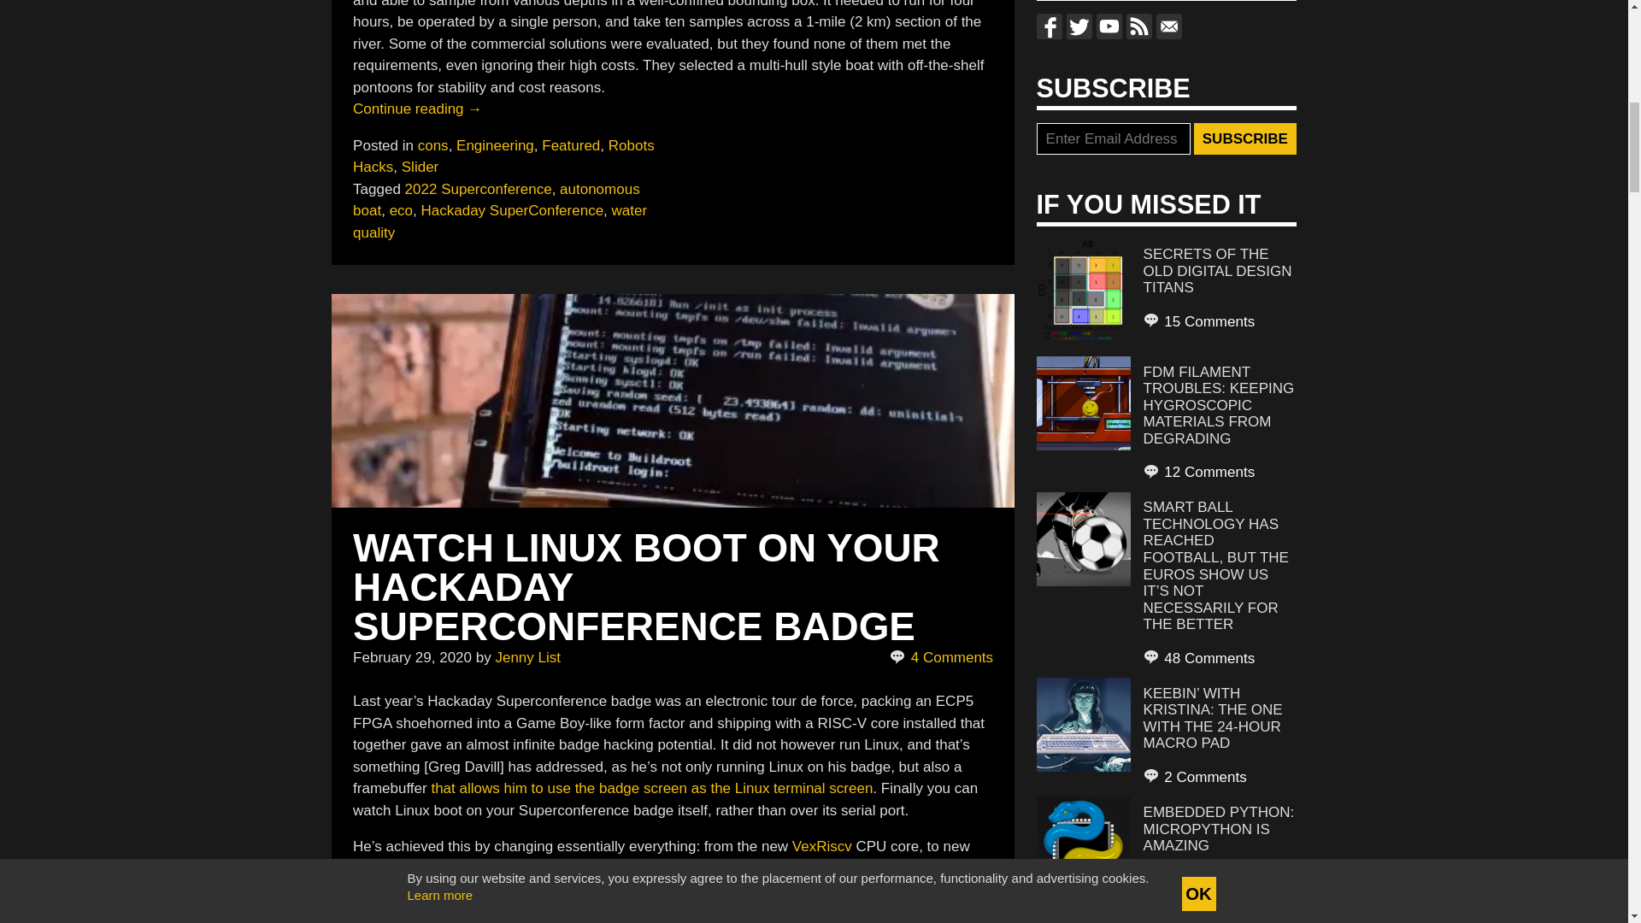  What do you see at coordinates (496, 200) in the screenshot?
I see `autonomous boat` at bounding box center [496, 200].